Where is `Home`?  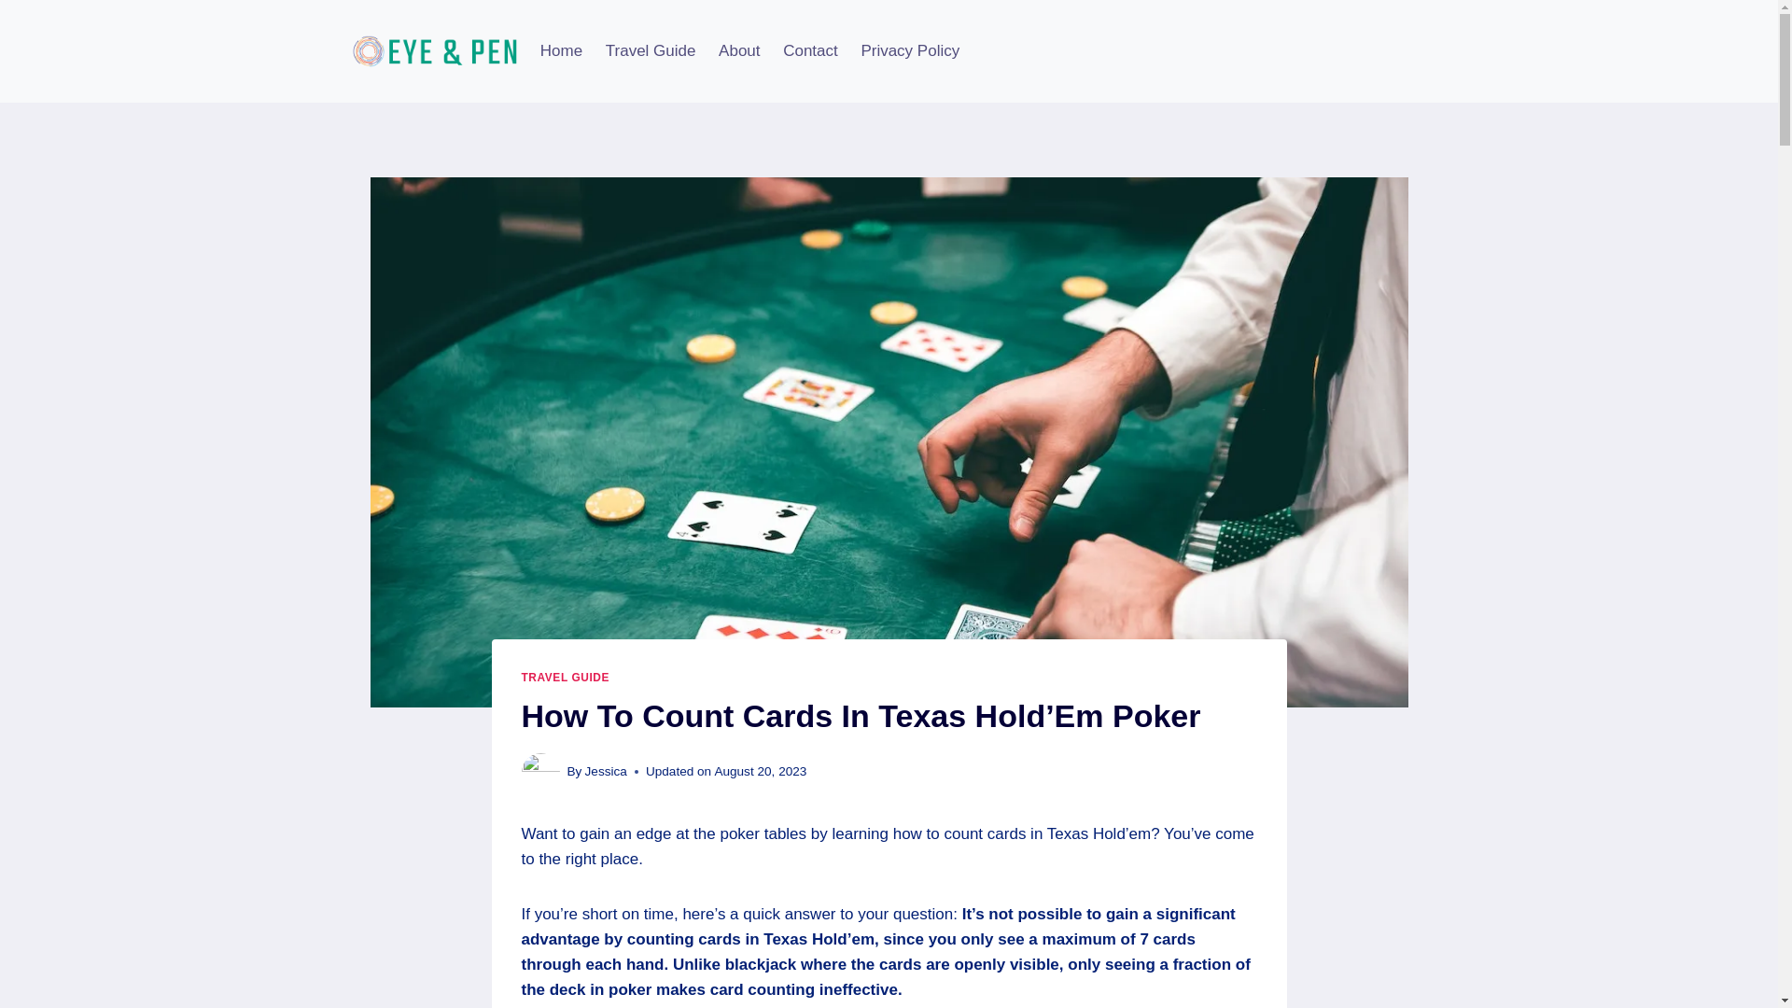 Home is located at coordinates (560, 50).